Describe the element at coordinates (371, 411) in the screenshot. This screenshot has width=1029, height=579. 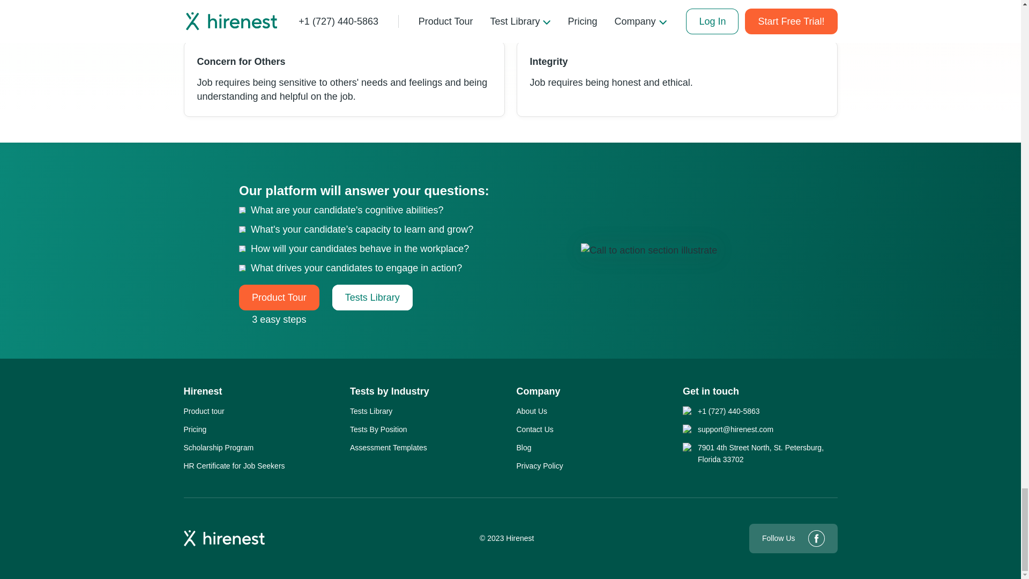
I see `Tests Library` at that location.